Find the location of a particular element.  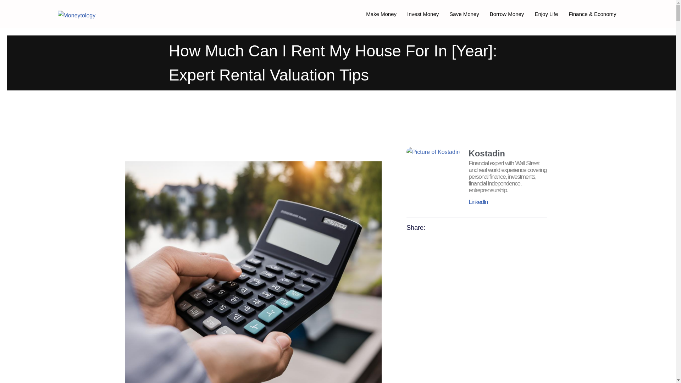

Make Money is located at coordinates (381, 14).